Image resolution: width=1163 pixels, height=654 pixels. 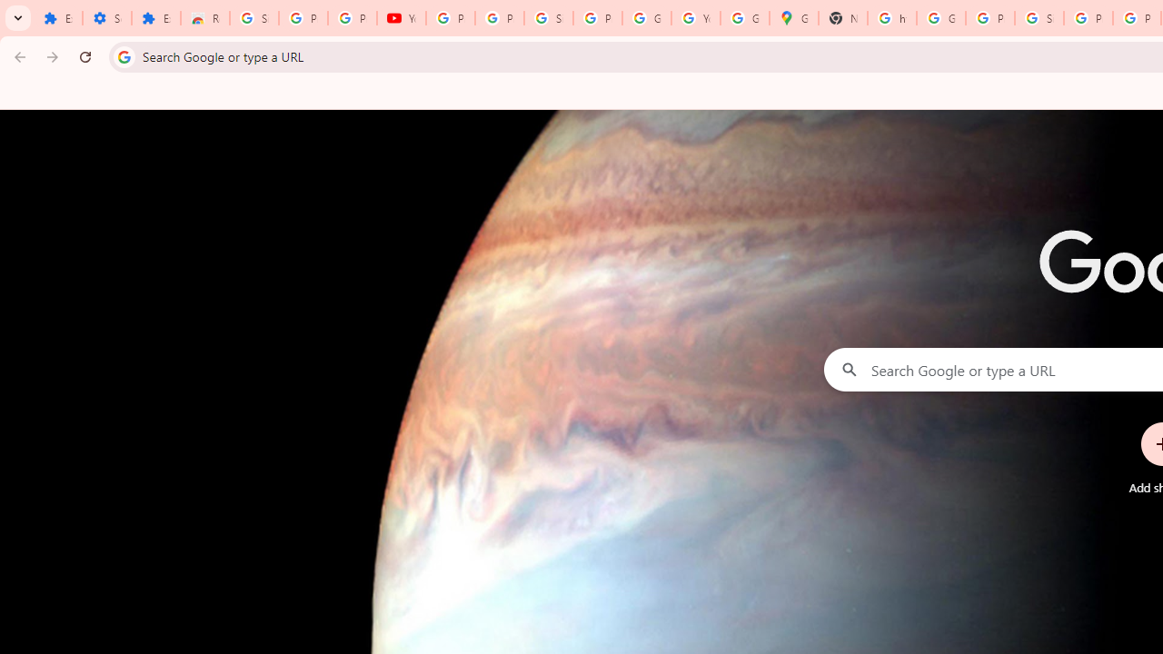 What do you see at coordinates (794, 18) in the screenshot?
I see `Google Maps` at bounding box center [794, 18].